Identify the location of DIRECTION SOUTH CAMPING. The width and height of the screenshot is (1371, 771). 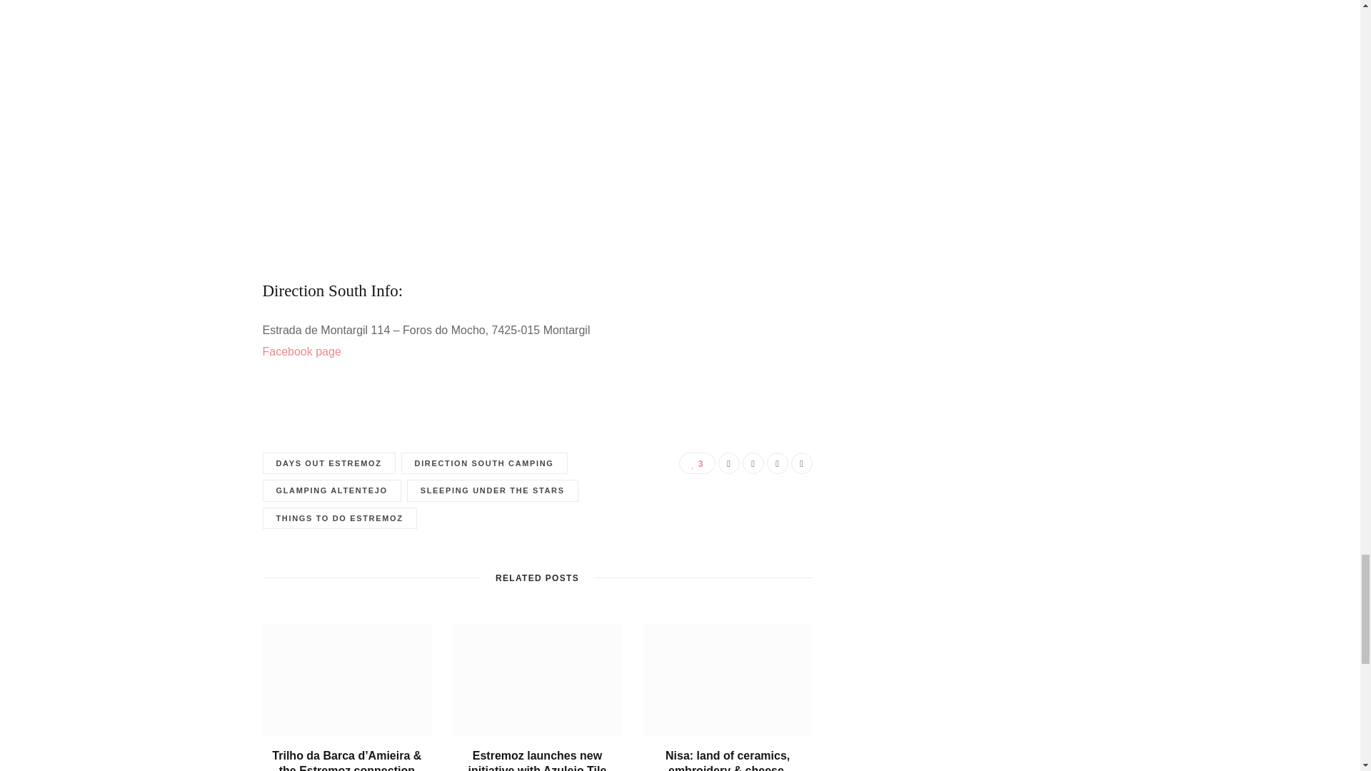
(484, 463).